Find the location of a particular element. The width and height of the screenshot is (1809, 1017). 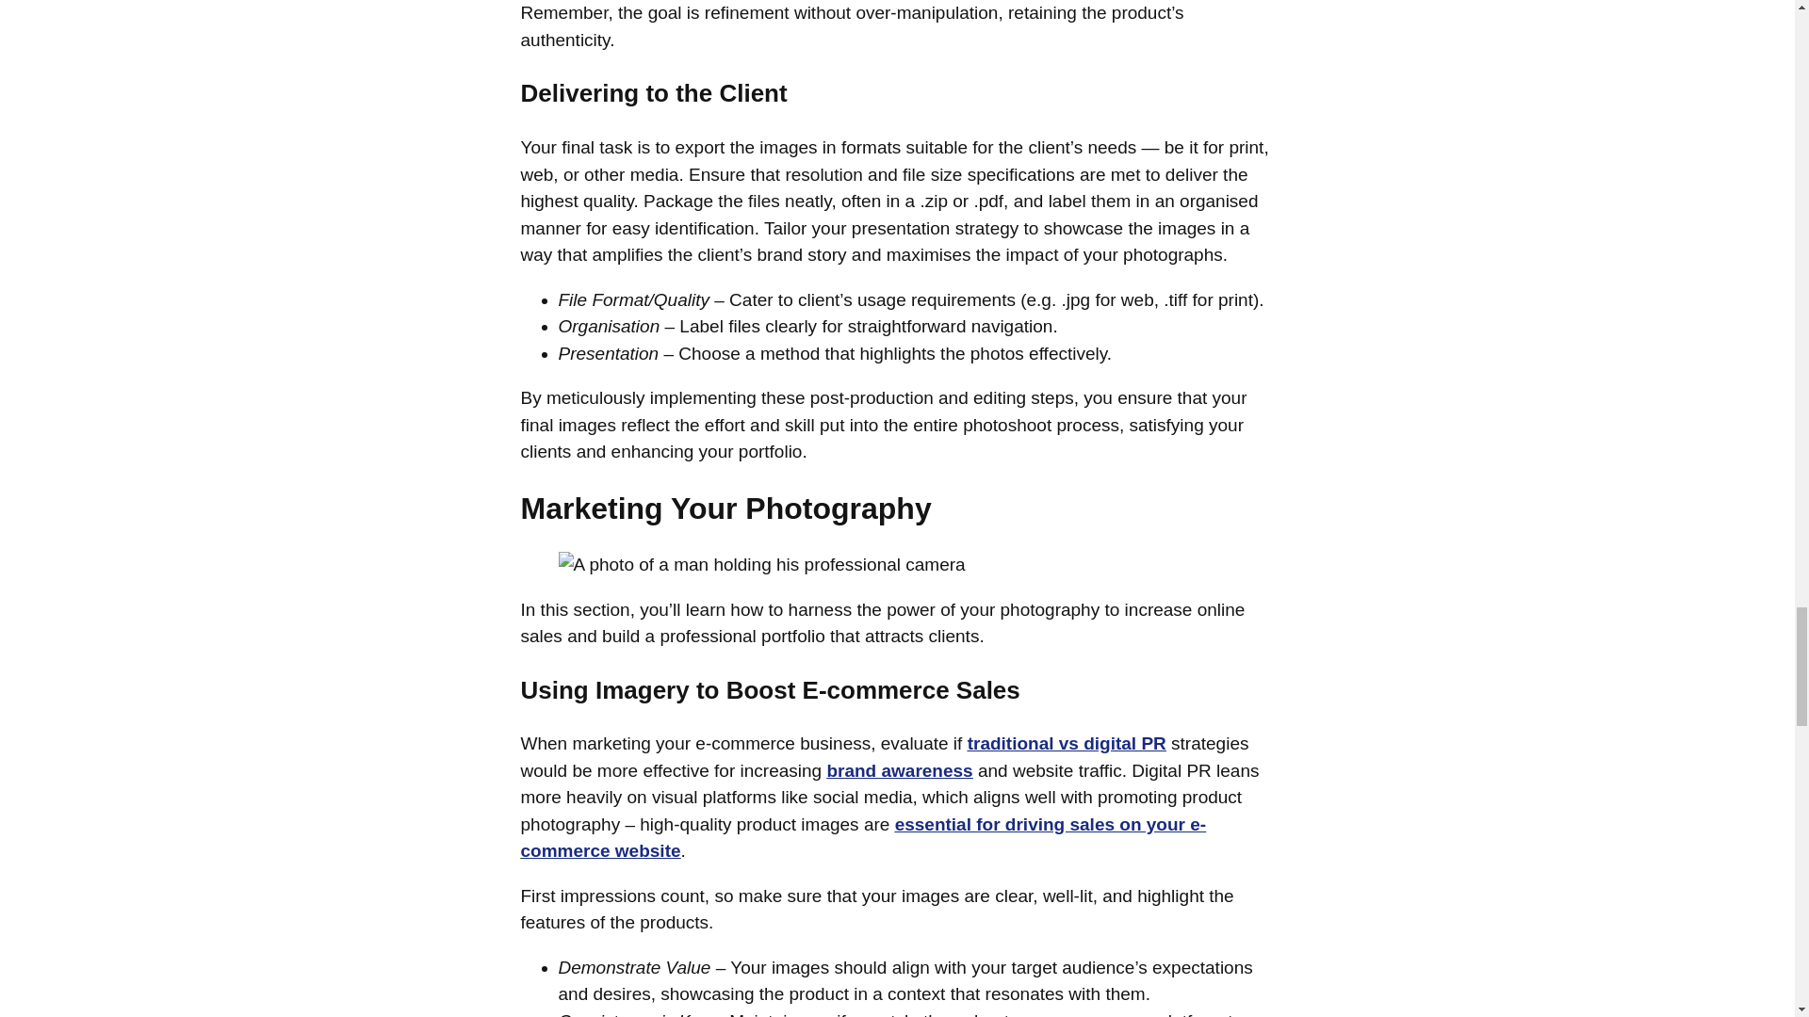

traditional vs digital PR is located at coordinates (1067, 743).